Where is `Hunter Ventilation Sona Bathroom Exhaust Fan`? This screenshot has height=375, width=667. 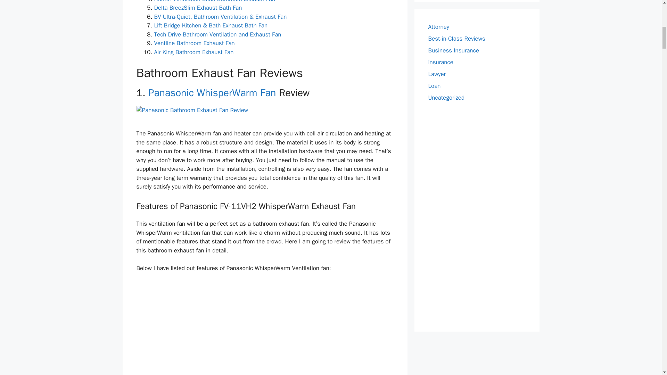
Hunter Ventilation Sona Bathroom Exhaust Fan is located at coordinates (215, 1).